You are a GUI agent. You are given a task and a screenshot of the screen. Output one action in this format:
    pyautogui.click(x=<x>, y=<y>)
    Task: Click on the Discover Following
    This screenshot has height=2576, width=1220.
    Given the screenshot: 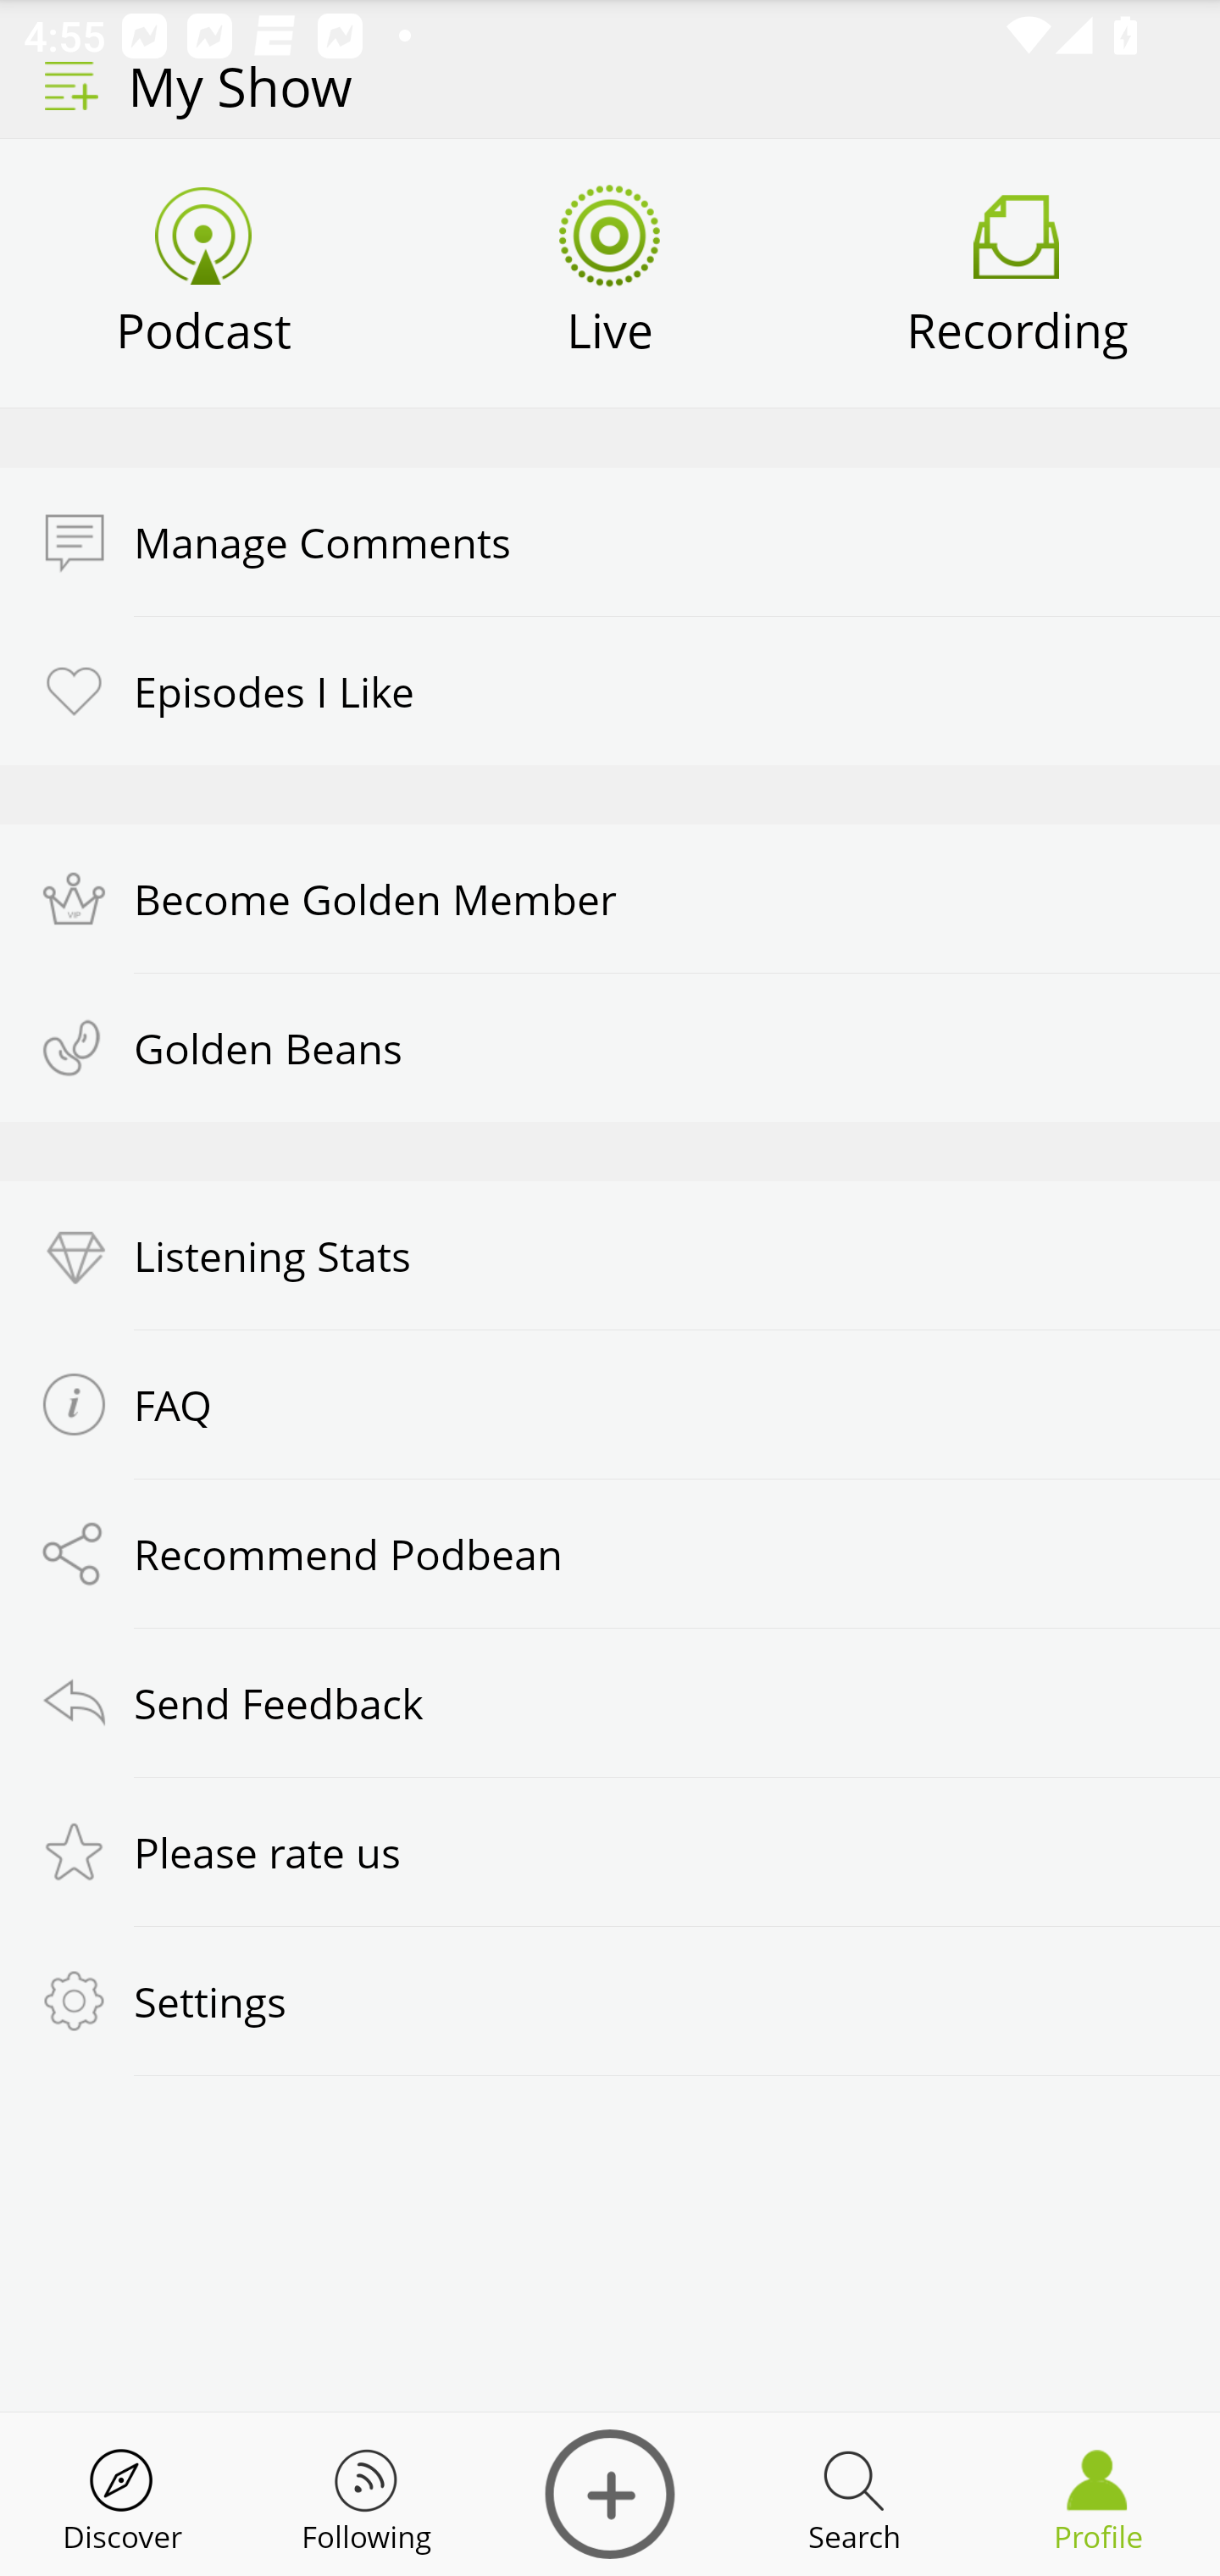 What is the action you would take?
    pyautogui.click(x=366, y=2495)
    